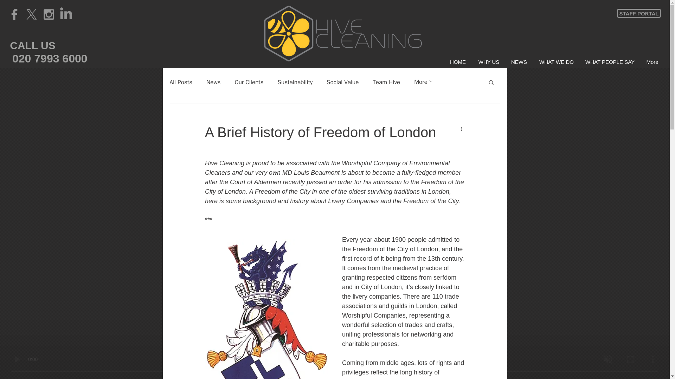 This screenshot has height=379, width=675. What do you see at coordinates (213, 82) in the screenshot?
I see `News` at bounding box center [213, 82].